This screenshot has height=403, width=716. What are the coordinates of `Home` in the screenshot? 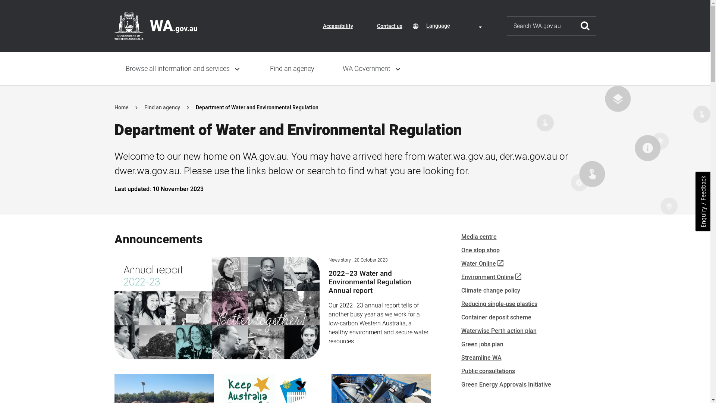 It's located at (121, 107).